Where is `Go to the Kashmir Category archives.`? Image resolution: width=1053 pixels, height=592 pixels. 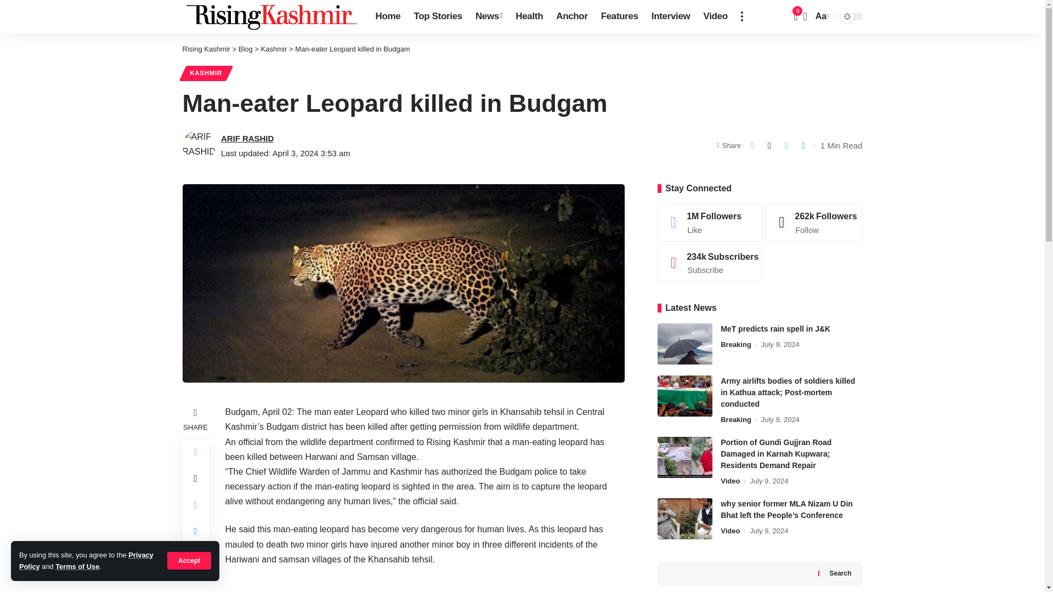 Go to the Kashmir Category archives. is located at coordinates (274, 49).